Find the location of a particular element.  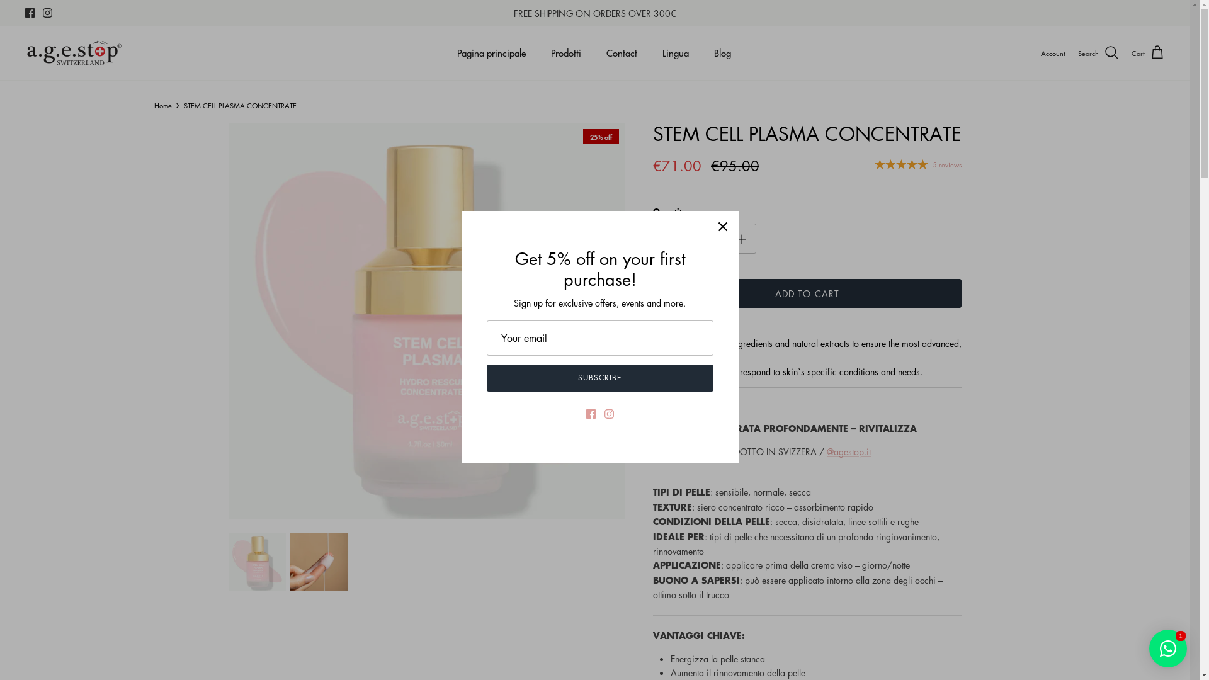

Pagina principale is located at coordinates (491, 53).